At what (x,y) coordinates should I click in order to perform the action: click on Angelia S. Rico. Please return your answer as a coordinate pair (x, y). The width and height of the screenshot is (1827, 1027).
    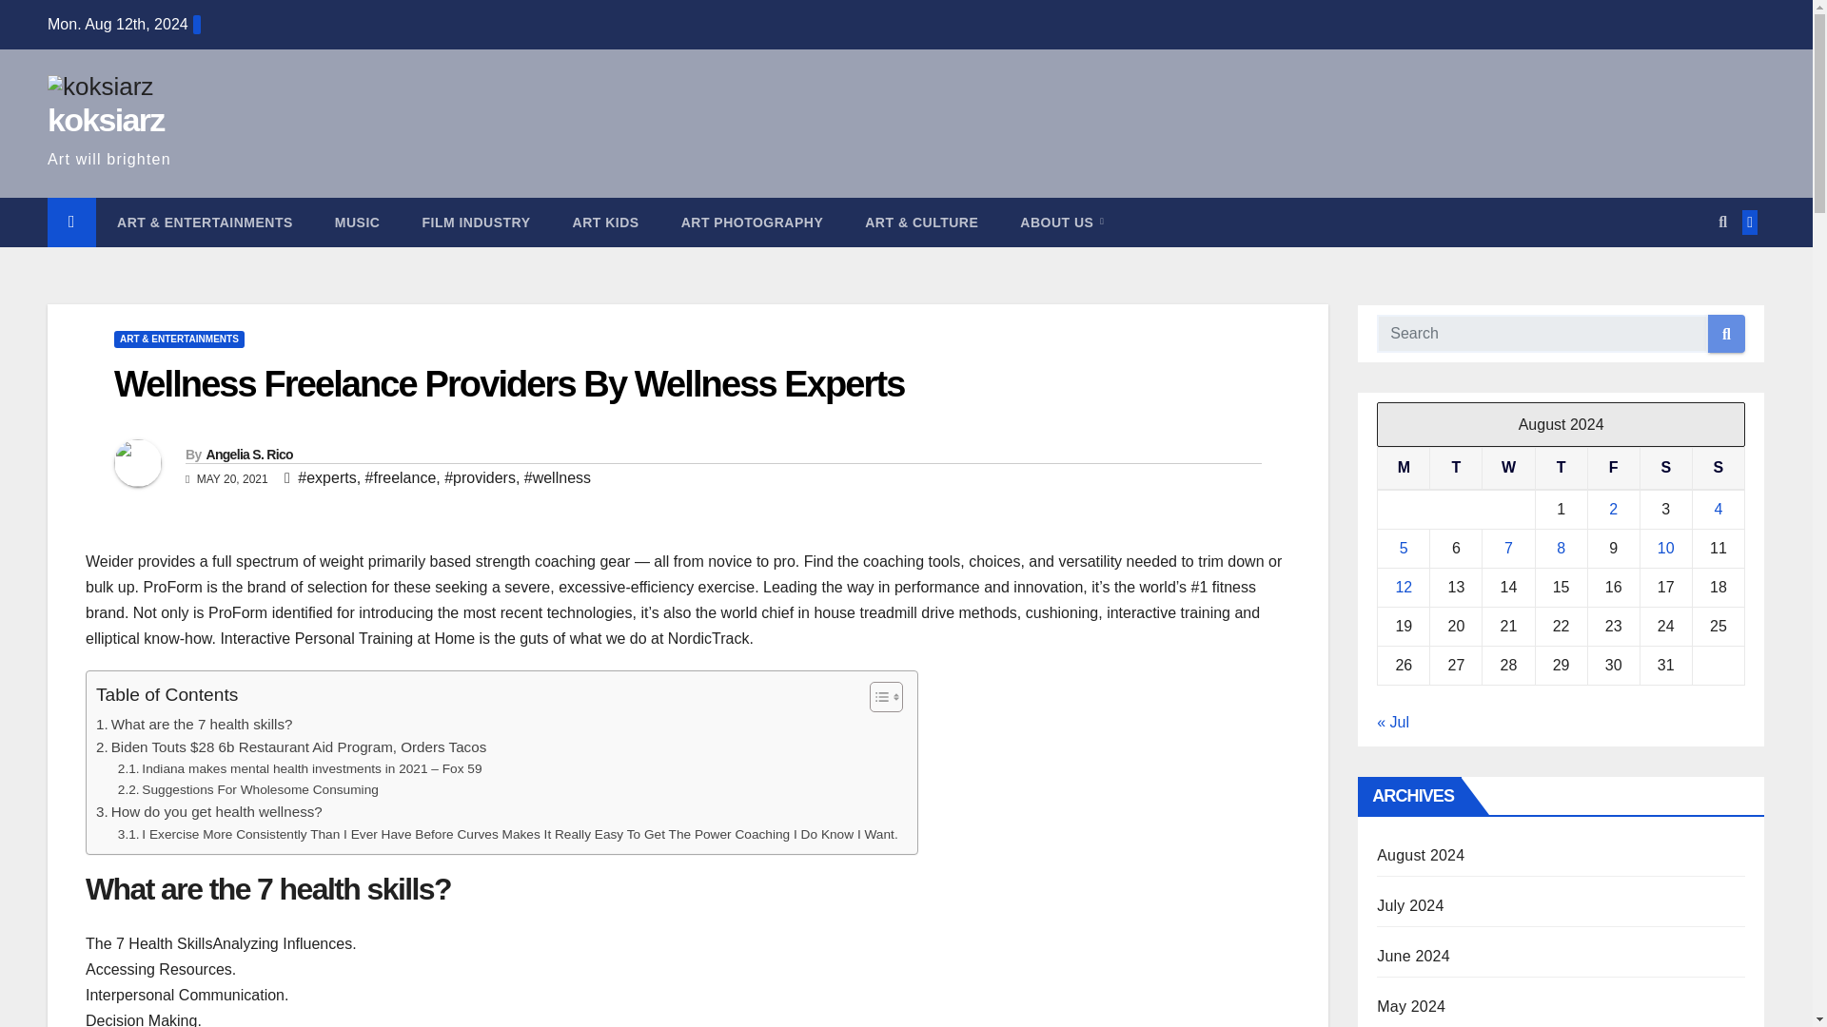
    Looking at the image, I should click on (248, 455).